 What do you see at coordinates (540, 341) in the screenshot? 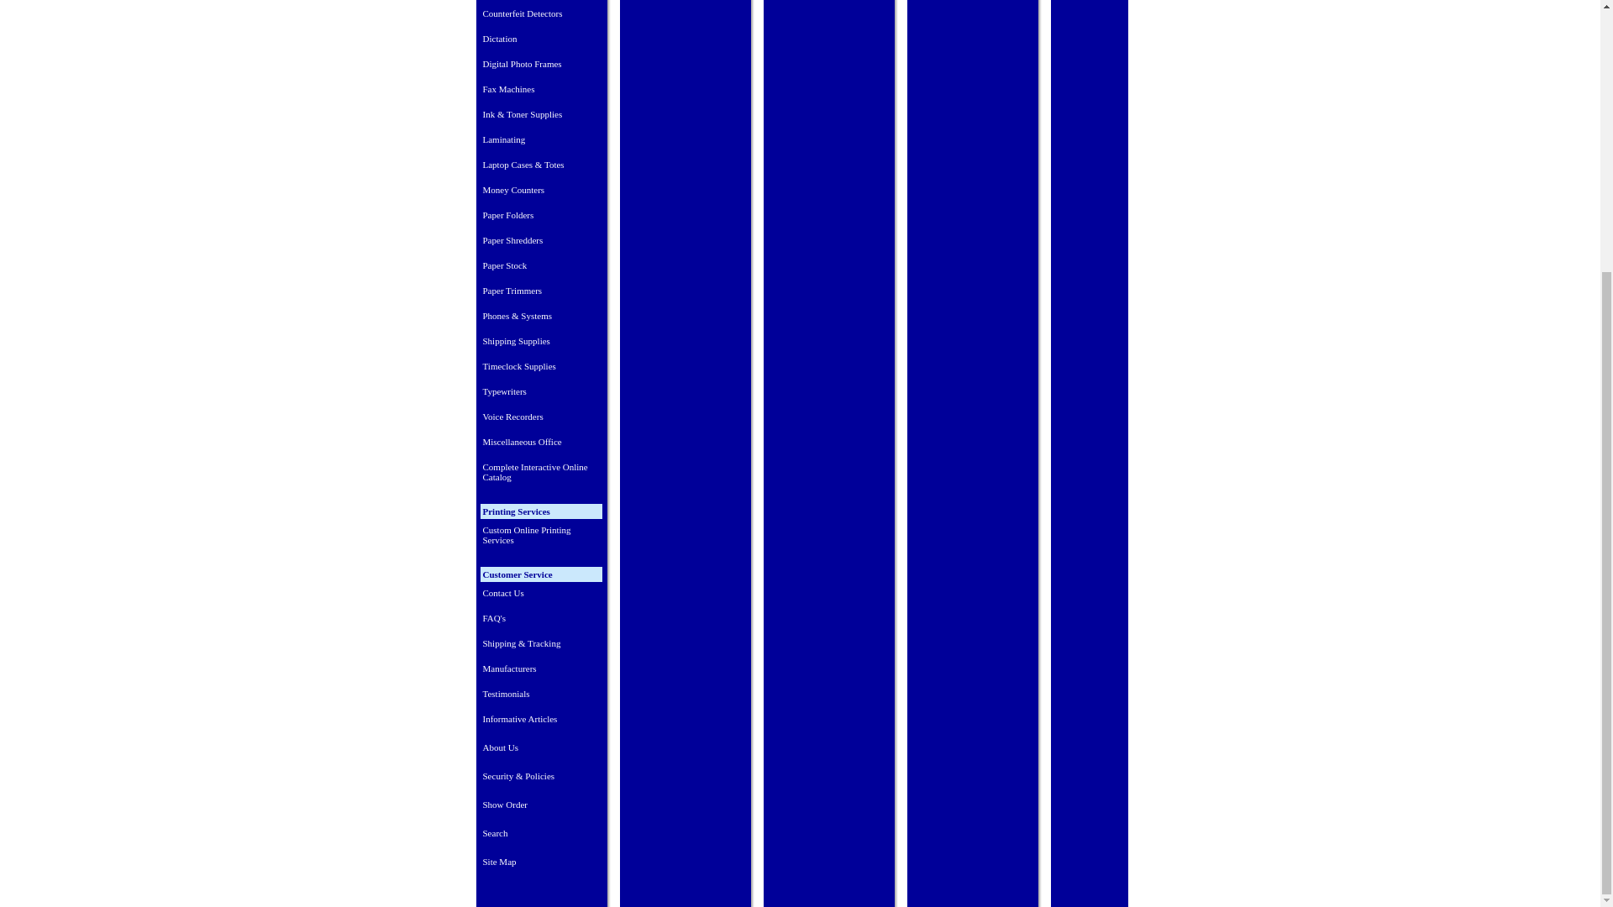
I see `Shipping Supplies` at bounding box center [540, 341].